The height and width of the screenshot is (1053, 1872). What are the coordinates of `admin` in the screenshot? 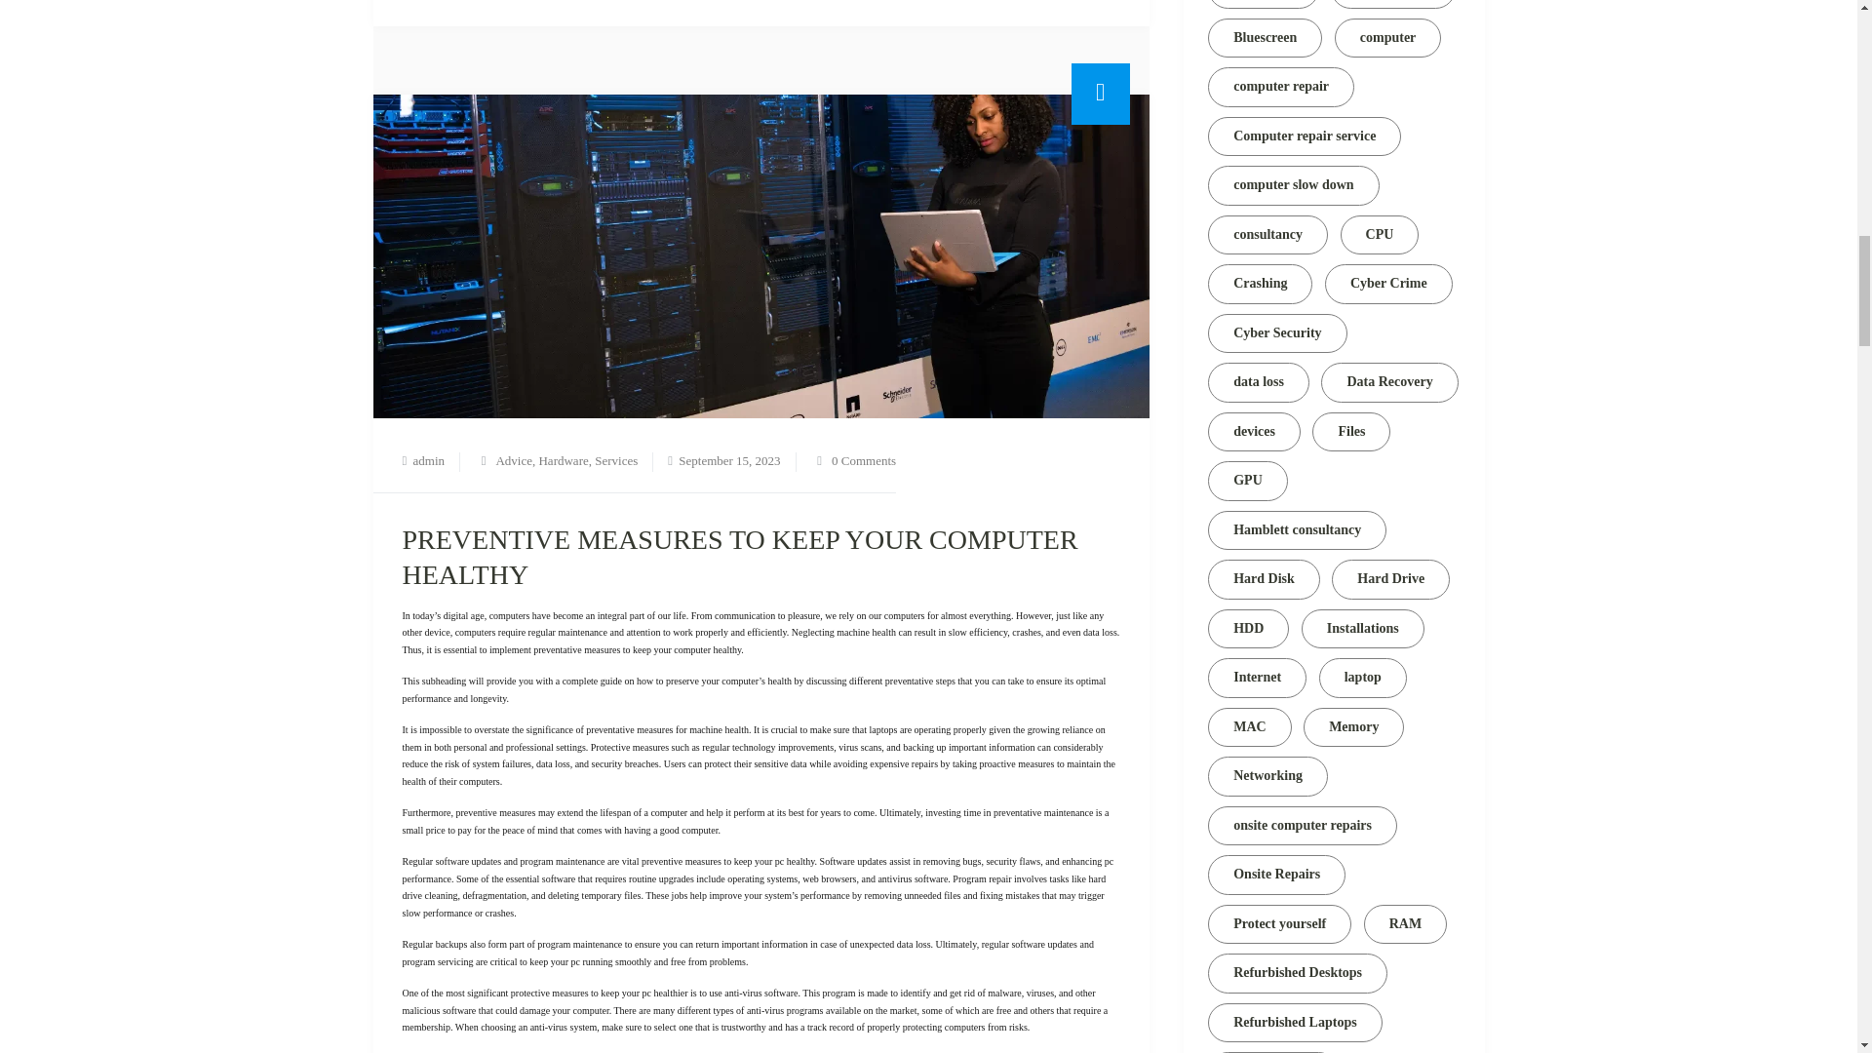 It's located at (429, 460).